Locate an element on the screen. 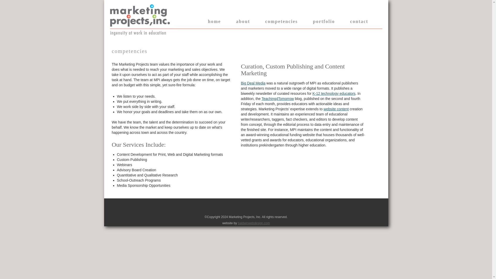  Marketing Projects, Inc. is located at coordinates (142, 12).